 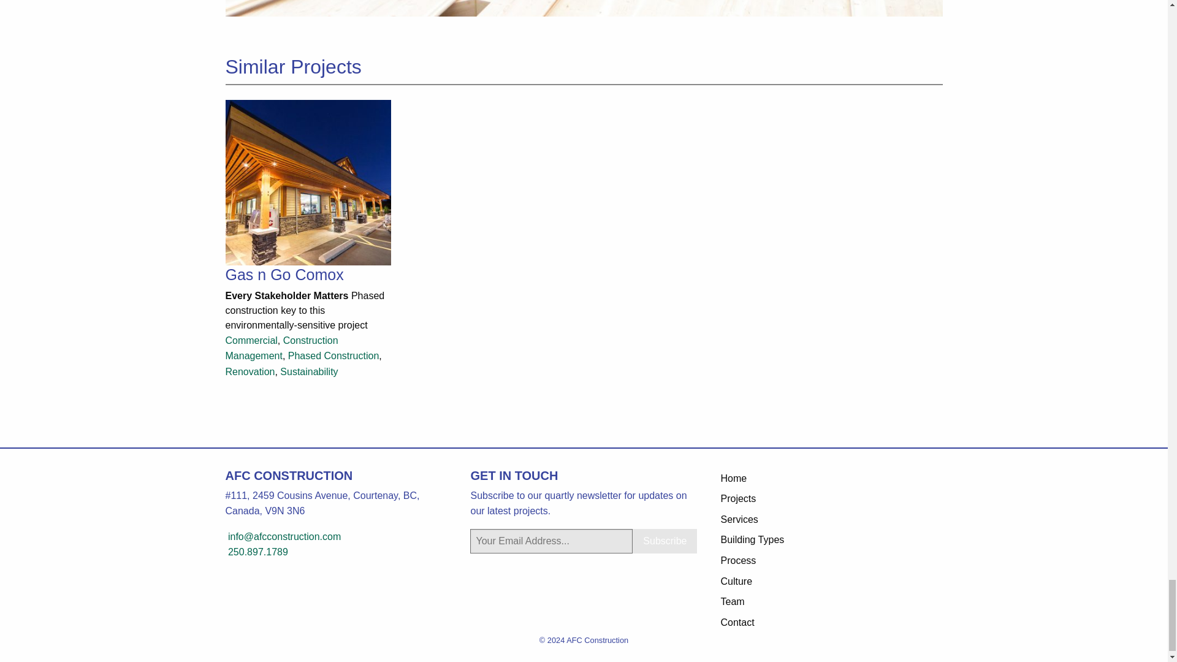 What do you see at coordinates (257, 552) in the screenshot?
I see `Give Us A Call` at bounding box center [257, 552].